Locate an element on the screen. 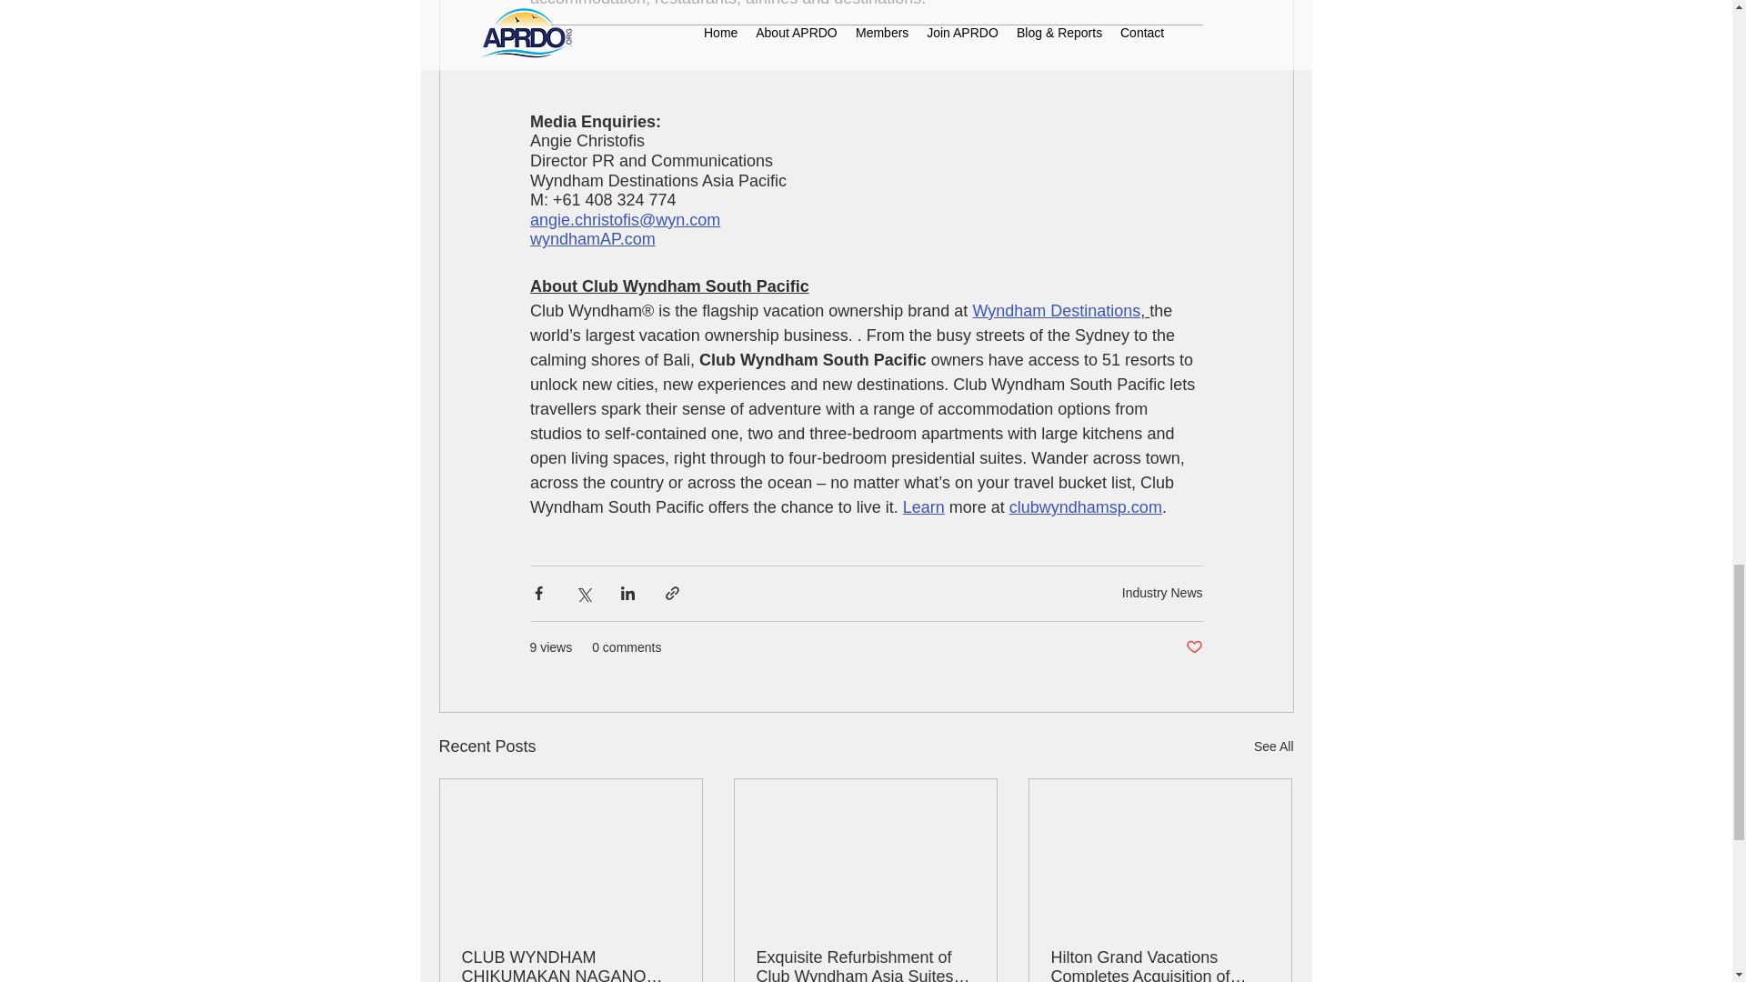  Learn is located at coordinates (923, 507).